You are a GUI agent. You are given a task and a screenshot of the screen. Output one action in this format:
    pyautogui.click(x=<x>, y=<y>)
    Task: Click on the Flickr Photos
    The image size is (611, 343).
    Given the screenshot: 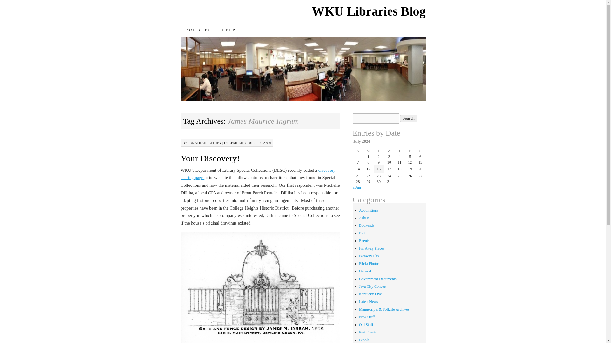 What is the action you would take?
    pyautogui.click(x=369, y=264)
    